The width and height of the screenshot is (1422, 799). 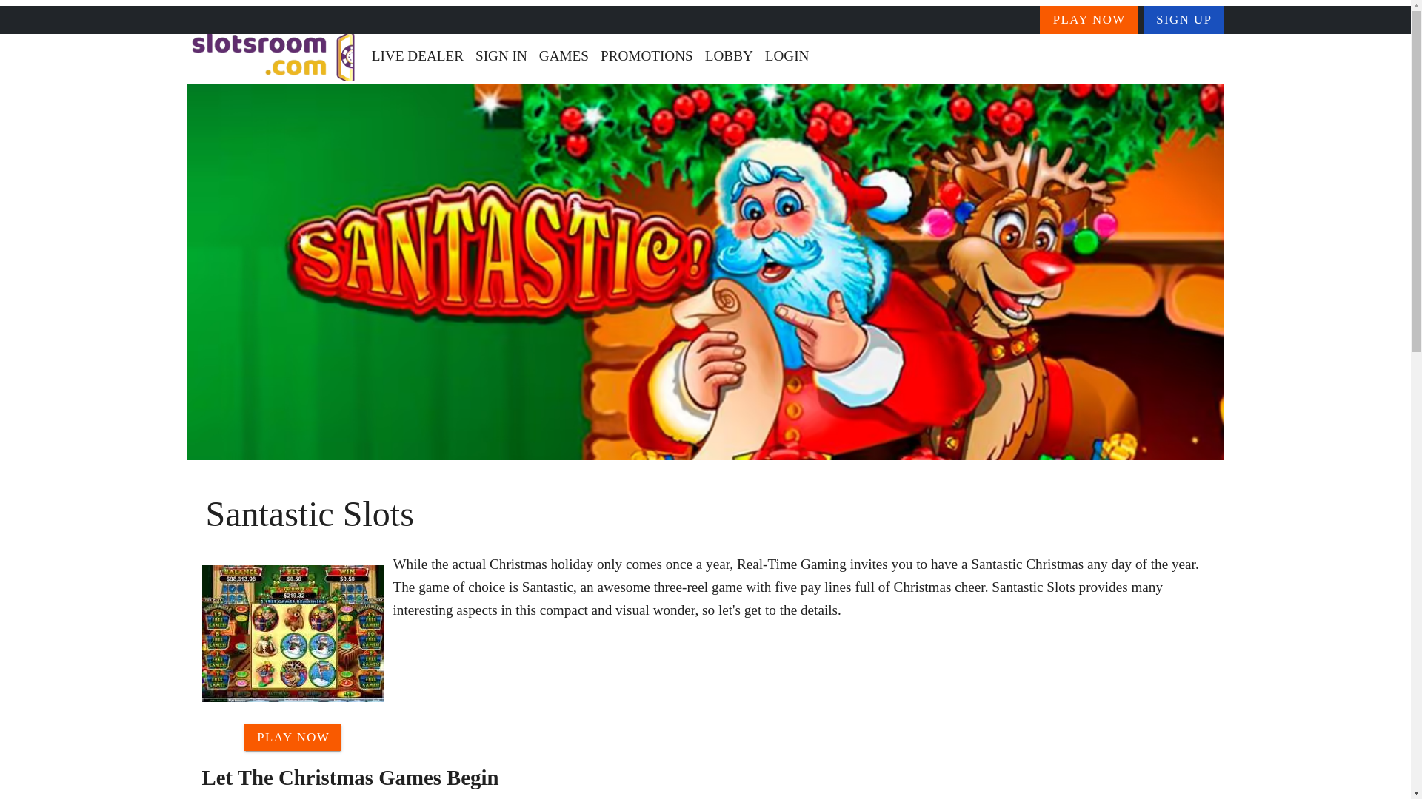 What do you see at coordinates (1089, 19) in the screenshot?
I see `PLAY NOW` at bounding box center [1089, 19].